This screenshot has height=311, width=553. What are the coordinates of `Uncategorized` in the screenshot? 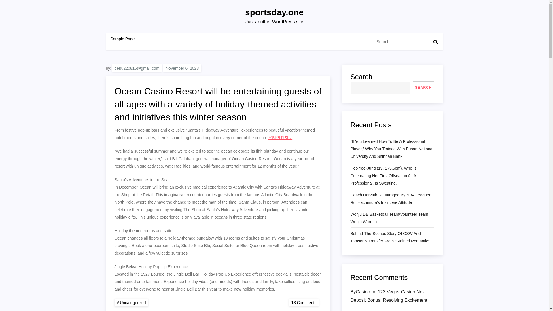 It's located at (131, 302).